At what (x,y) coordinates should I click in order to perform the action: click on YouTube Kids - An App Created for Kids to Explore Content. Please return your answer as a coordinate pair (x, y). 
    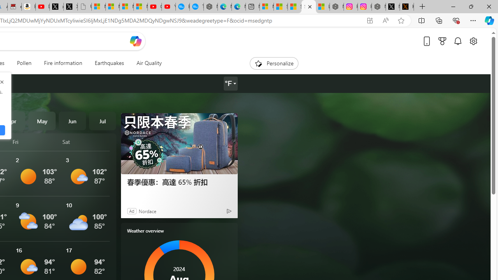
    Looking at the image, I should click on (168, 7).